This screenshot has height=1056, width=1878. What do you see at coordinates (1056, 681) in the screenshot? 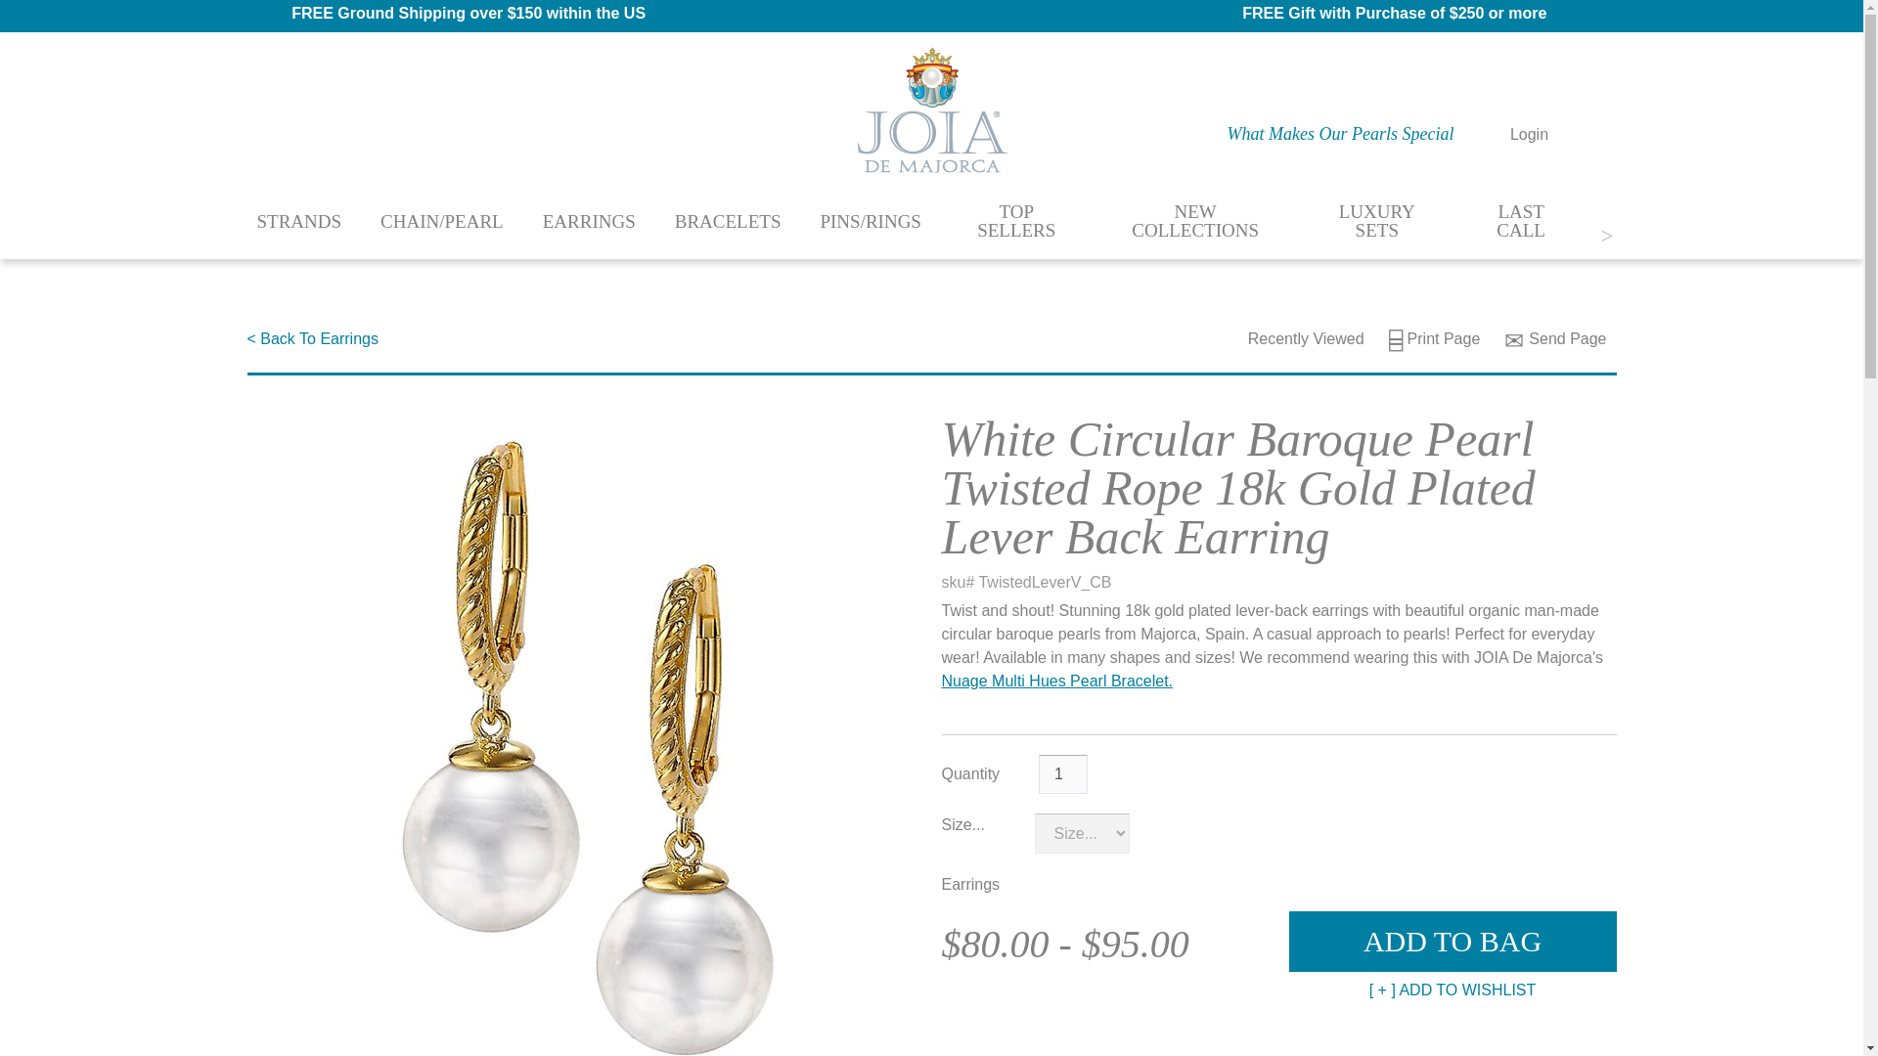
I see `Nuage Multi Hues Pearl Bracelet.` at bounding box center [1056, 681].